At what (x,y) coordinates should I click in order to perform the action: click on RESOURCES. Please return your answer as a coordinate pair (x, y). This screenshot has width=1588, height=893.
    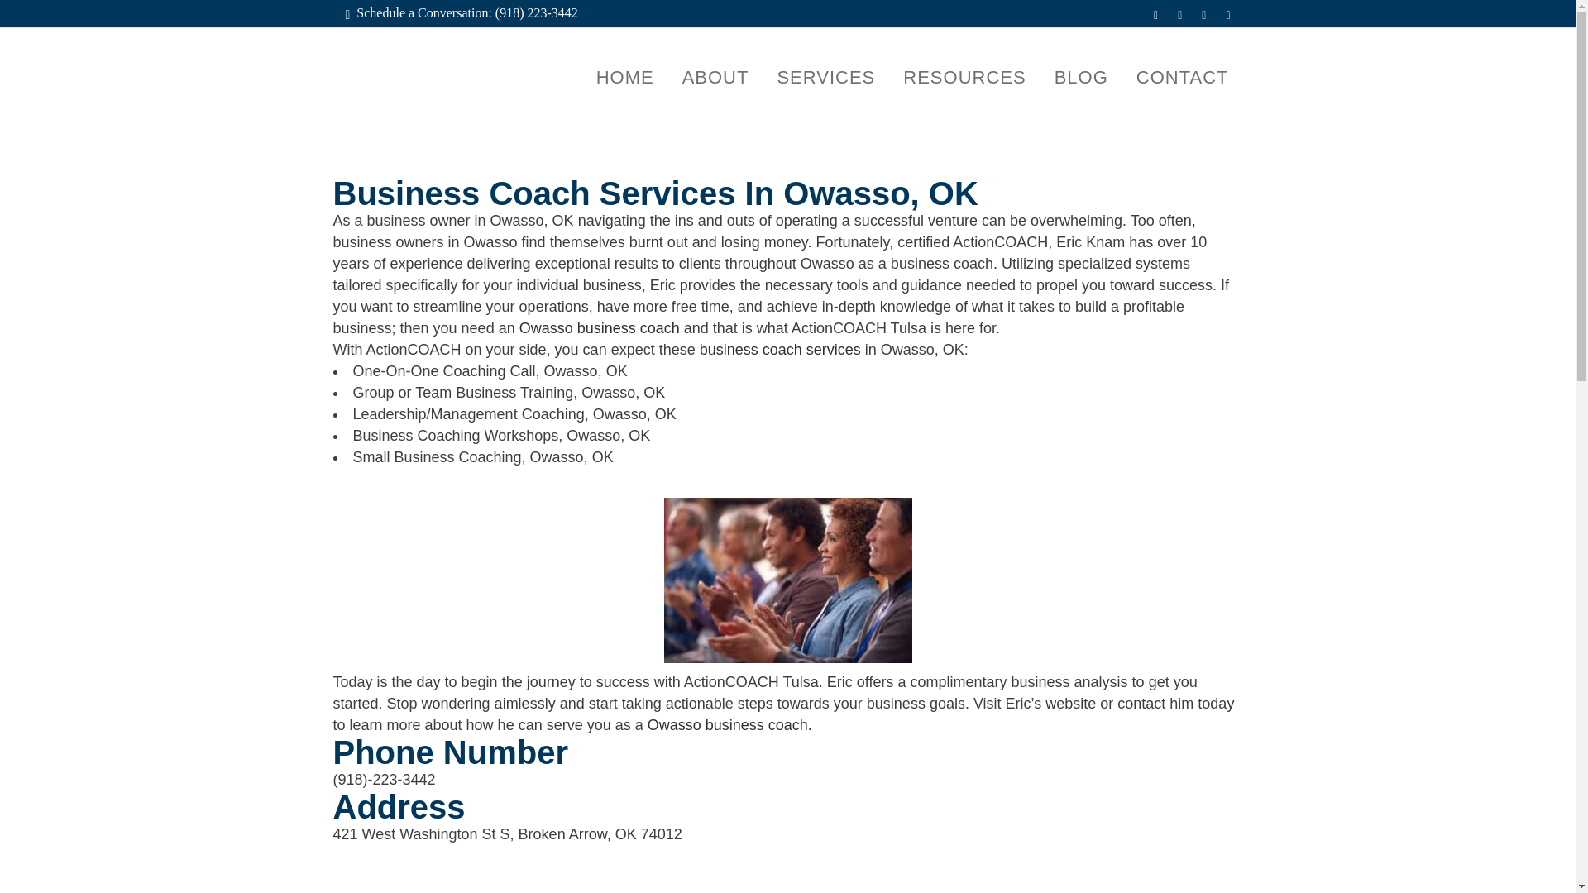
    Looking at the image, I should click on (964, 78).